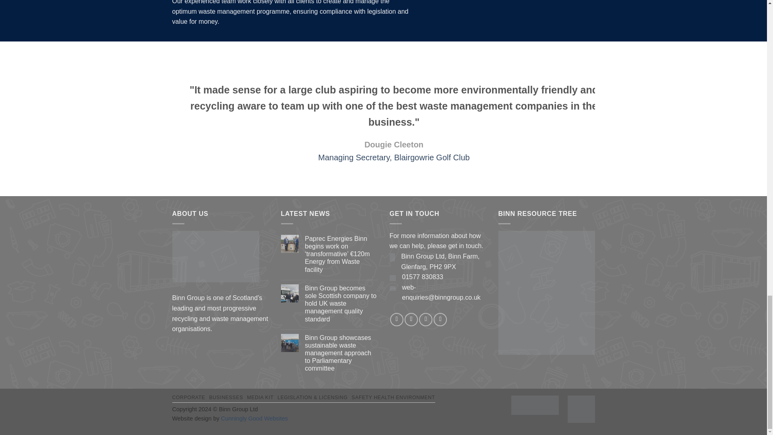 This screenshot has width=773, height=435. I want to click on Follow on Facebook, so click(397, 319).